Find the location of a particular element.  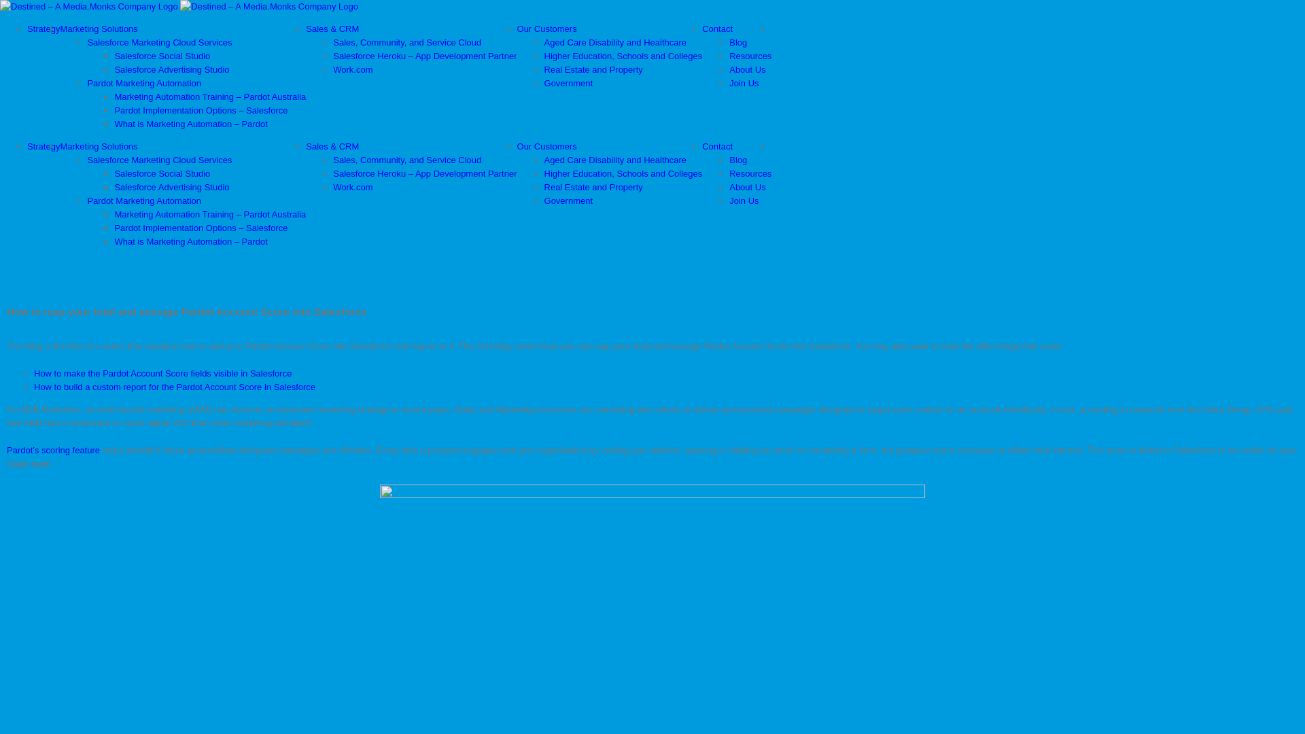

Resources is located at coordinates (750, 174).